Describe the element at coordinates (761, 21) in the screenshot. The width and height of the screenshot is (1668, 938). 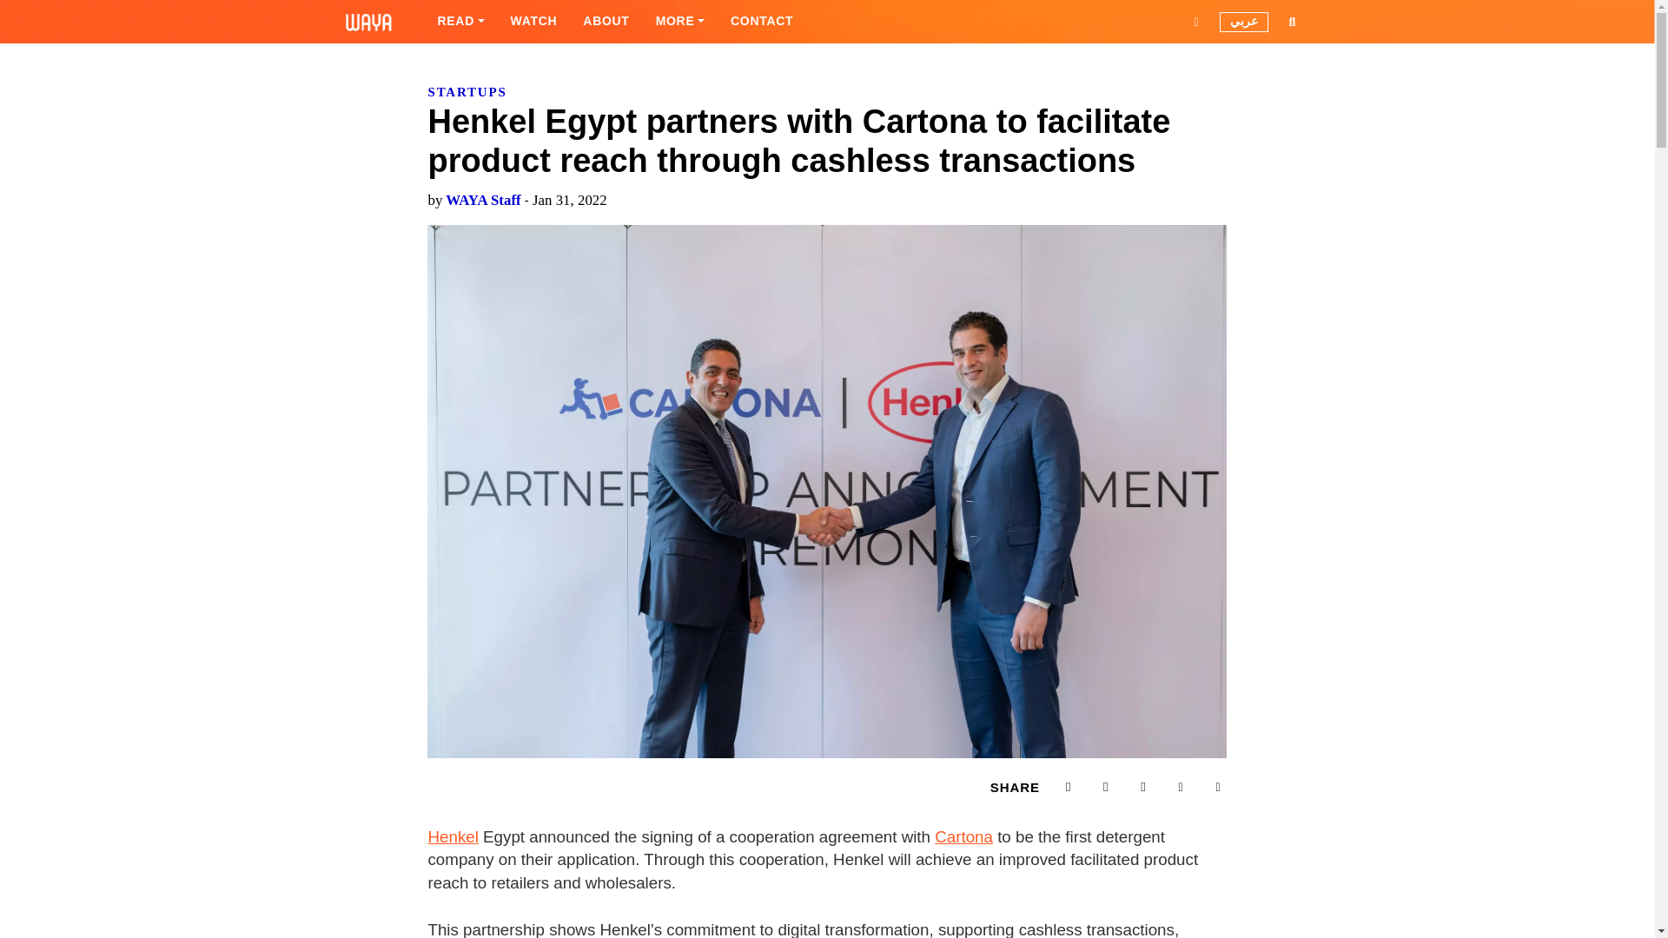
I see `CONTACT` at that location.